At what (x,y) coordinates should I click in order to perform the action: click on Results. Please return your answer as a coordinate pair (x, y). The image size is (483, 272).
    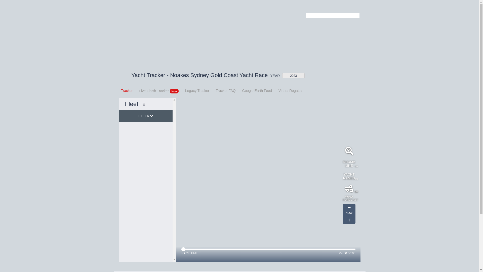
    Looking at the image, I should click on (232, 26).